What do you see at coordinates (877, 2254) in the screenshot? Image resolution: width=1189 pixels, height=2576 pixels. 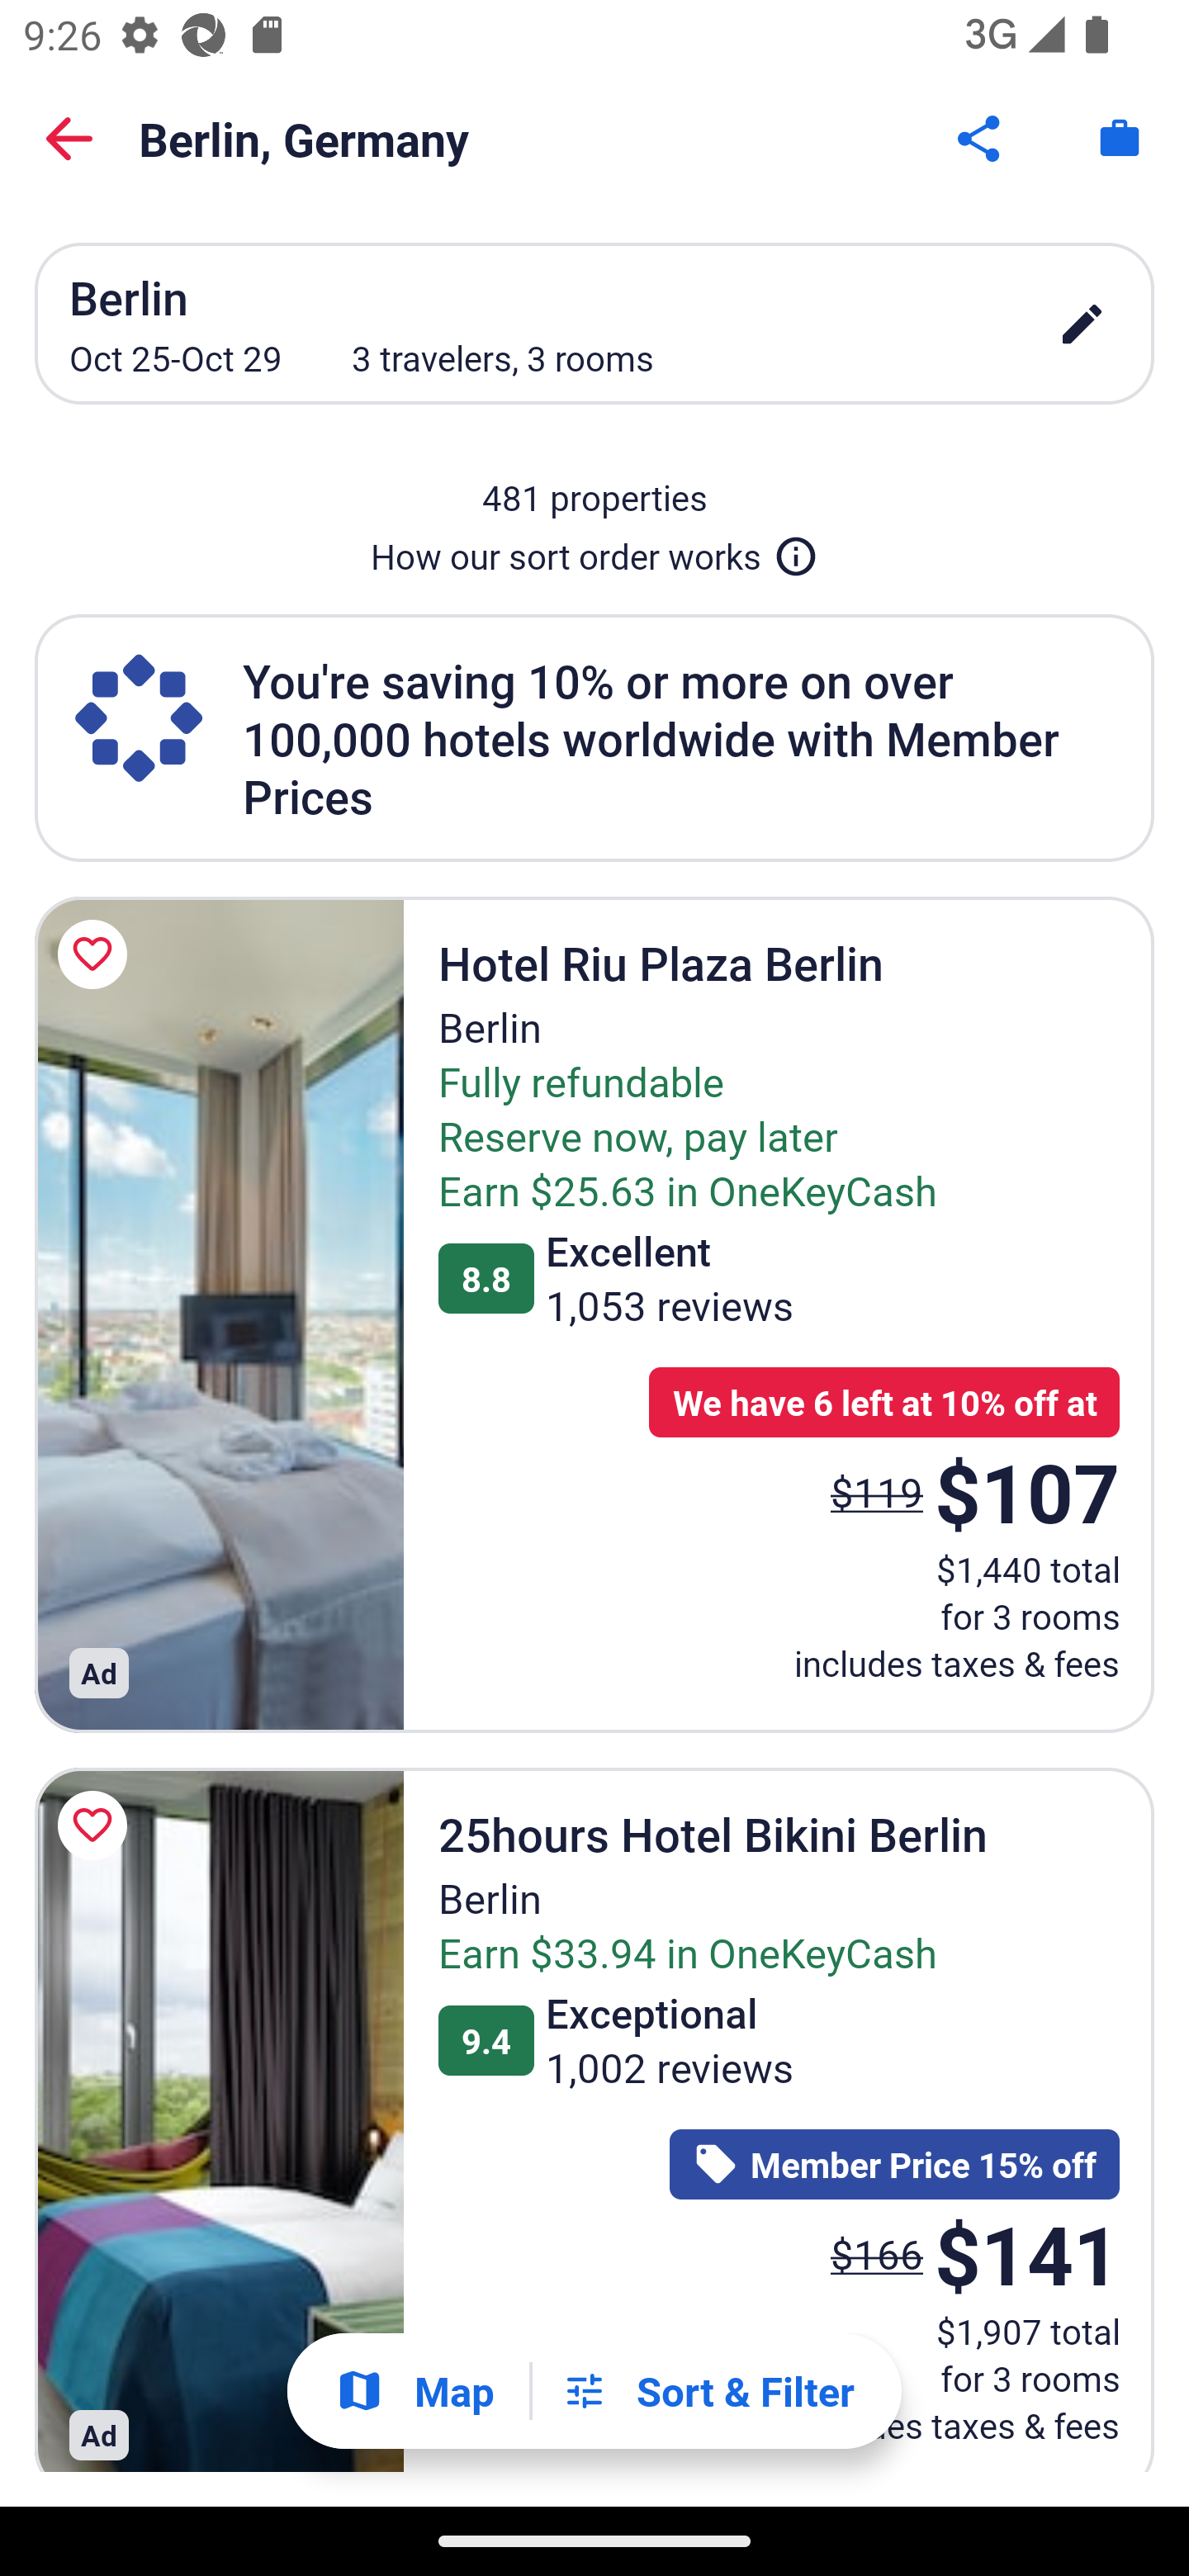 I see `$166 The price was $166` at bounding box center [877, 2254].